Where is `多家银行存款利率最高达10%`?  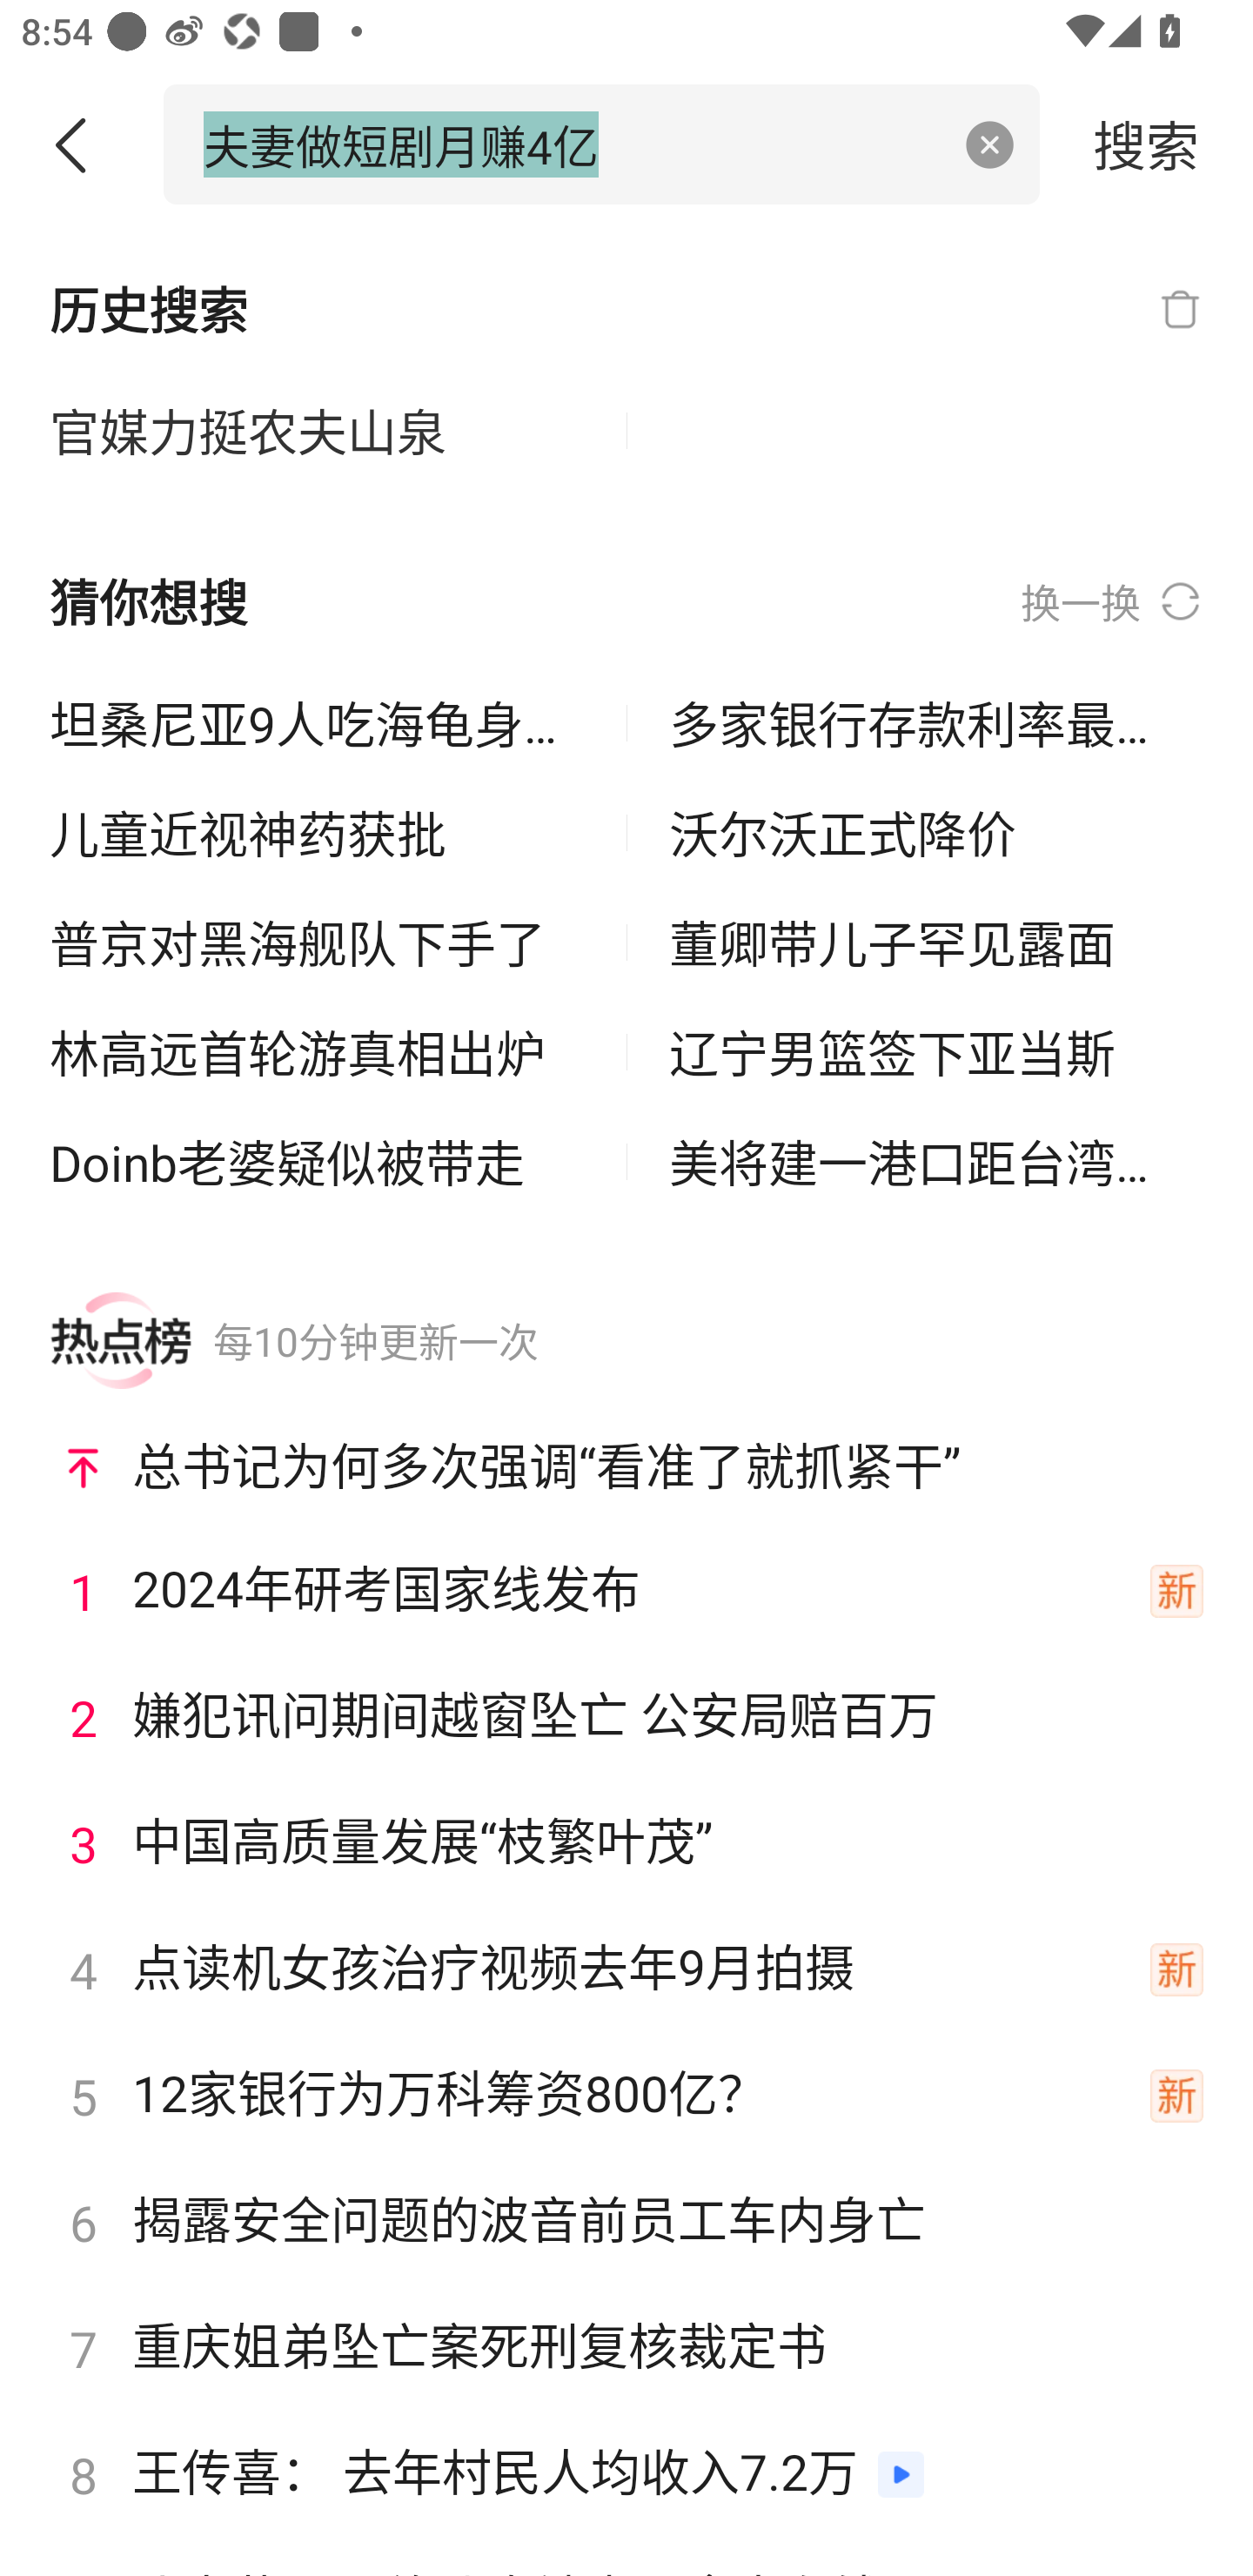 多家银行存款利率最高达10% is located at coordinates (935, 722).